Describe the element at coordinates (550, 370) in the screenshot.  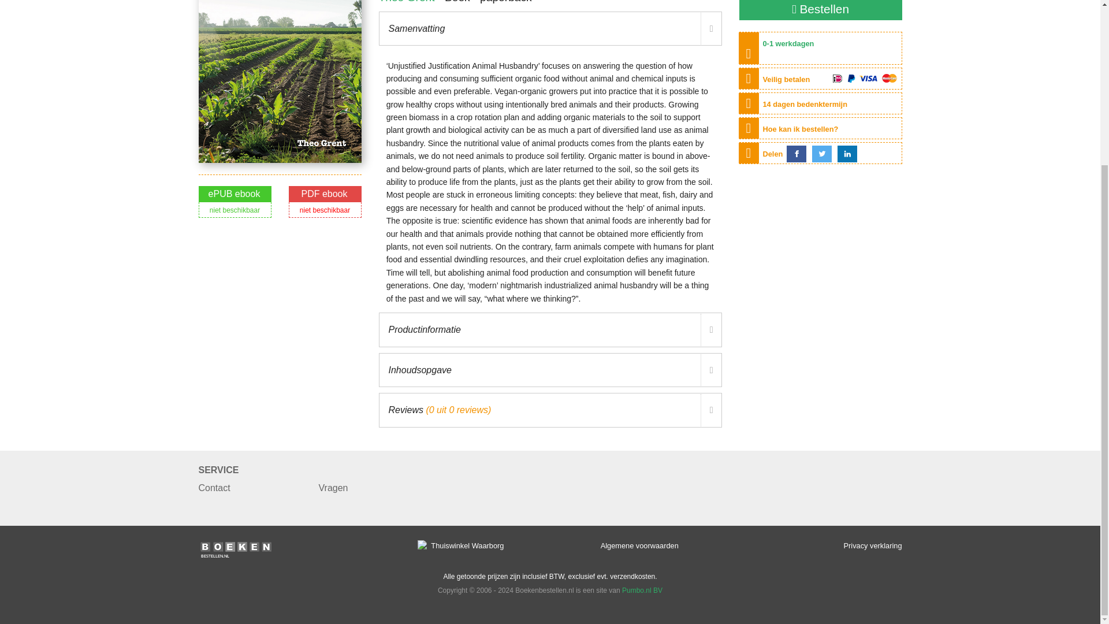
I see `Inhoudsopgave` at that location.